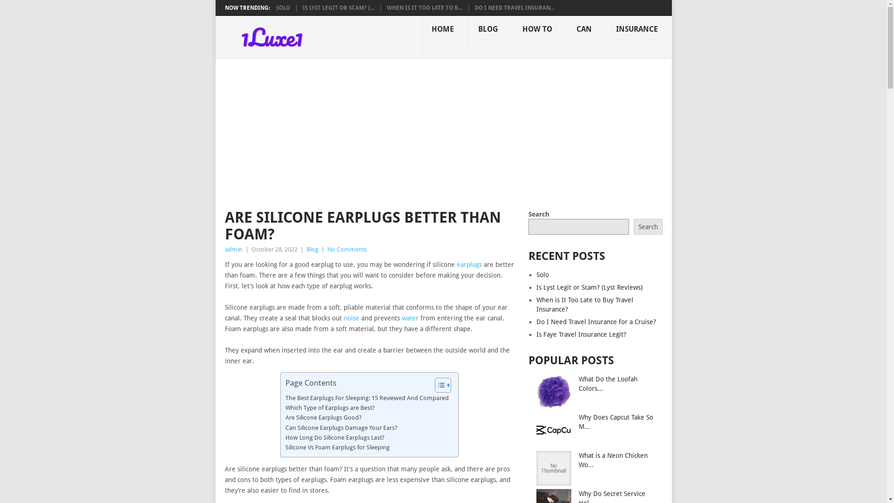 The width and height of the screenshot is (894, 503). I want to click on SOLO, so click(283, 8).